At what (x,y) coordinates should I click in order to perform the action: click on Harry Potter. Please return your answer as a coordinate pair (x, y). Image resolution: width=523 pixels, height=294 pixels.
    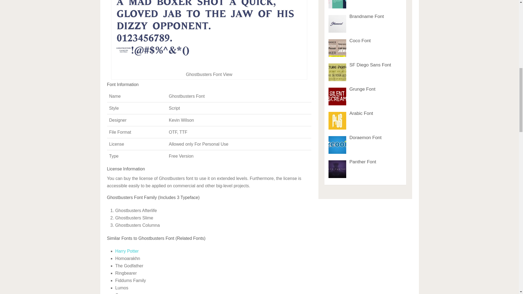
    Looking at the image, I should click on (127, 251).